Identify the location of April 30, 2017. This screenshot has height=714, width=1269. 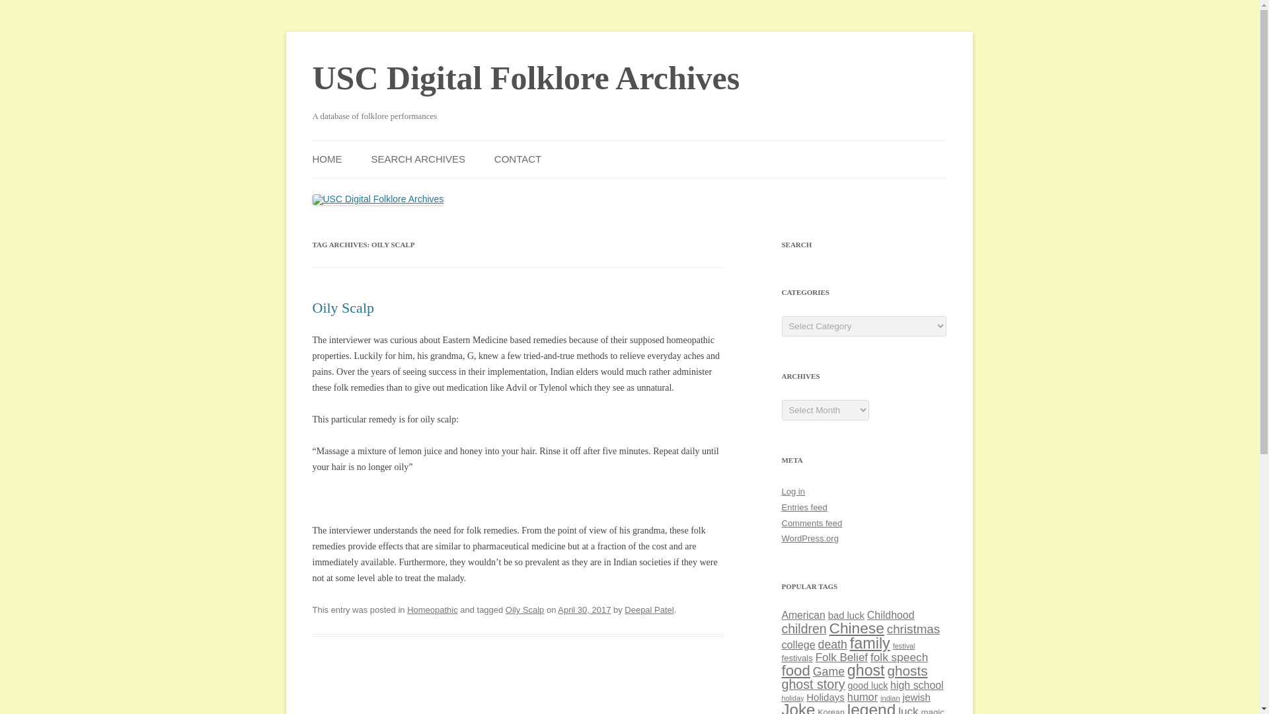
(584, 610).